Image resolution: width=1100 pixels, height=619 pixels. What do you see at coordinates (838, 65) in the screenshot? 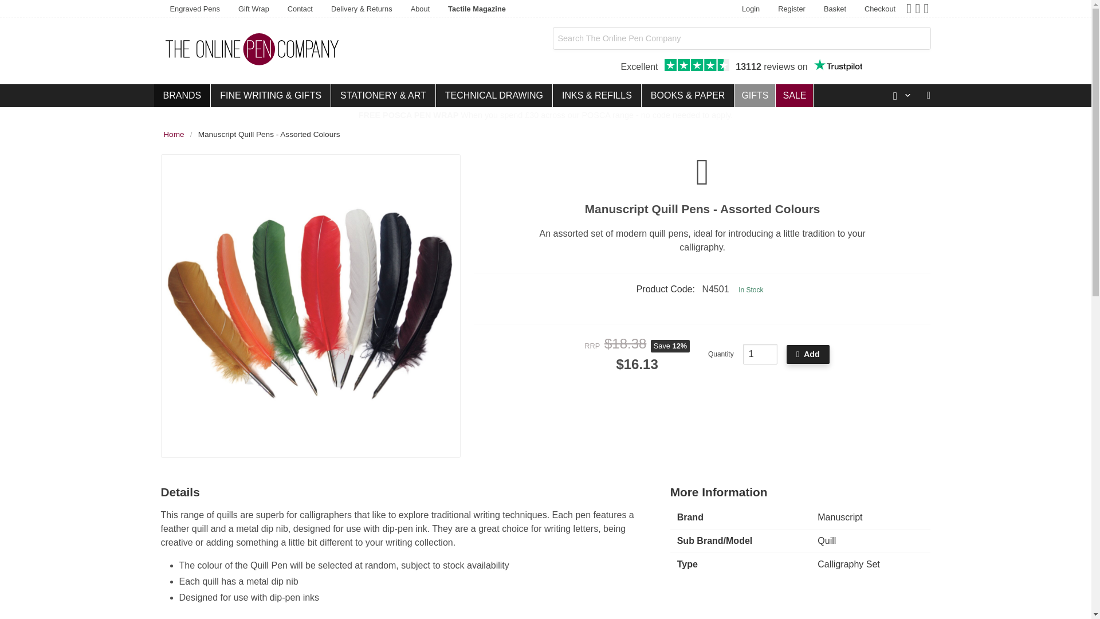
I see `Engraved Pens` at bounding box center [838, 65].